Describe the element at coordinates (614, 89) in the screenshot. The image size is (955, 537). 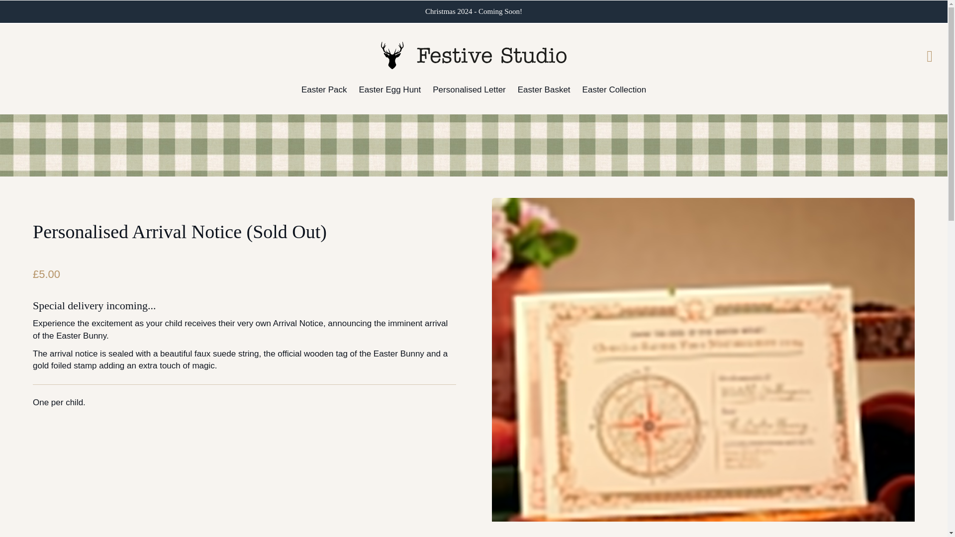
I see `Easter Collection` at that location.